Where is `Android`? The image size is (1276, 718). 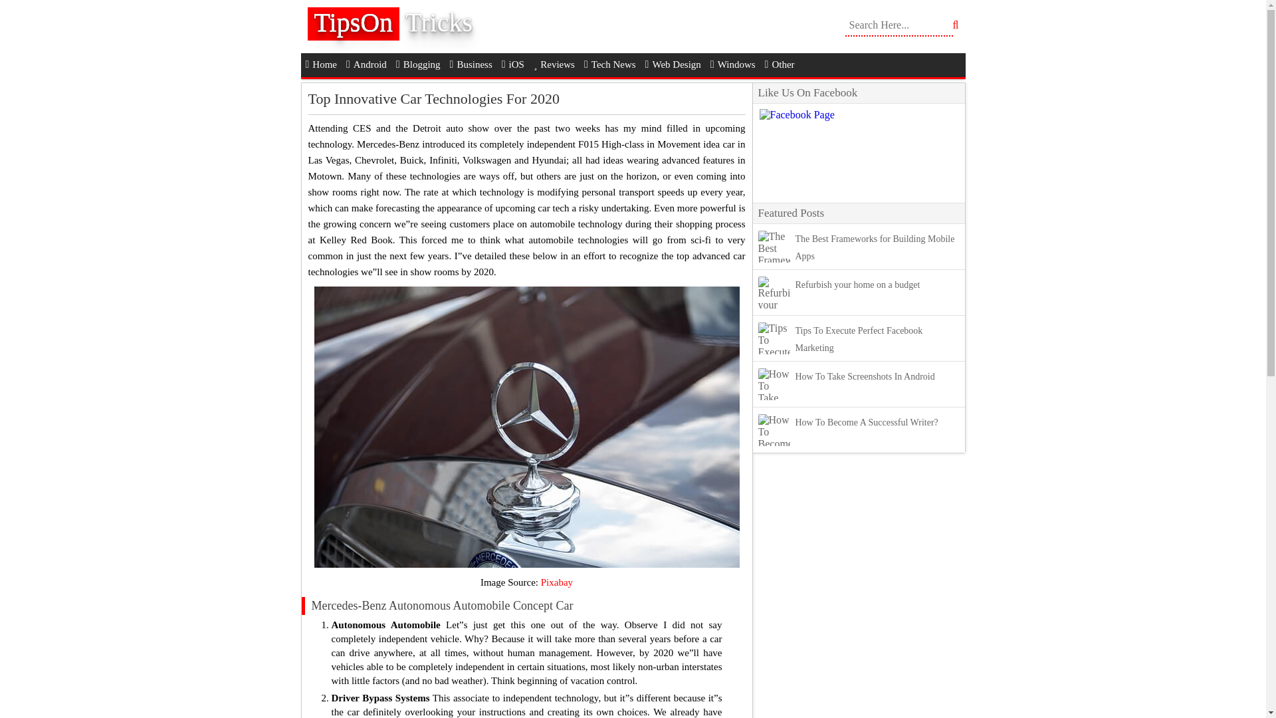
Android is located at coordinates (367, 64).